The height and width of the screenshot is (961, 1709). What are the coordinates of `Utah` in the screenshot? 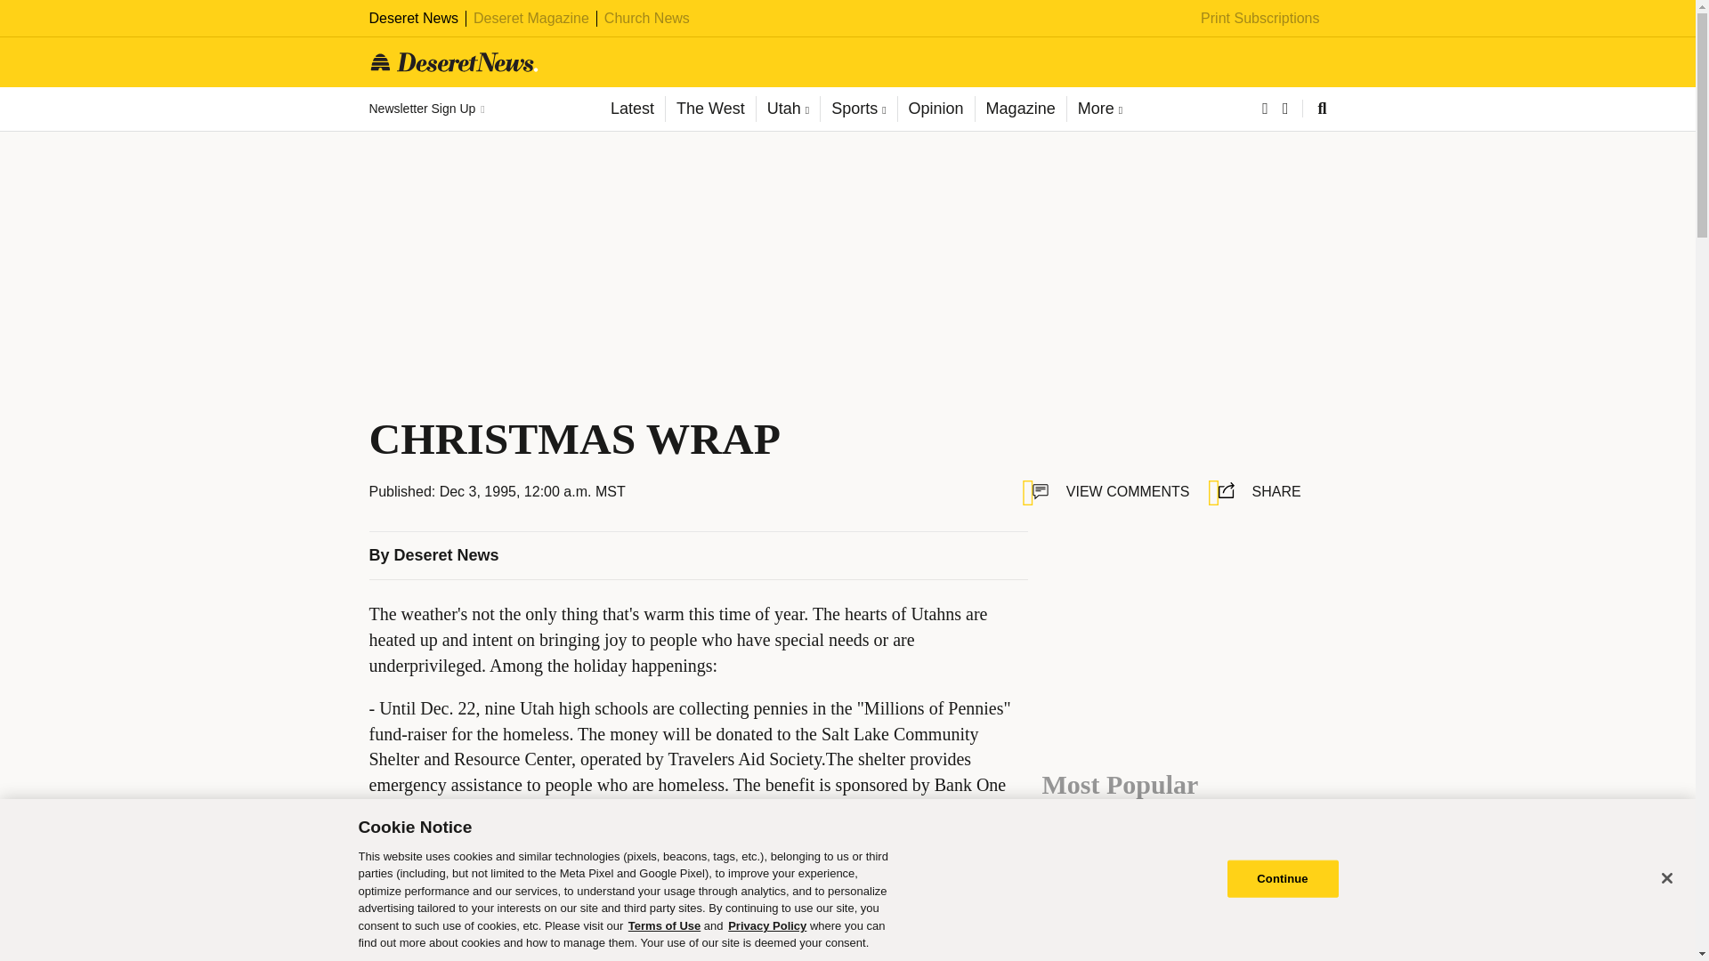 It's located at (787, 109).